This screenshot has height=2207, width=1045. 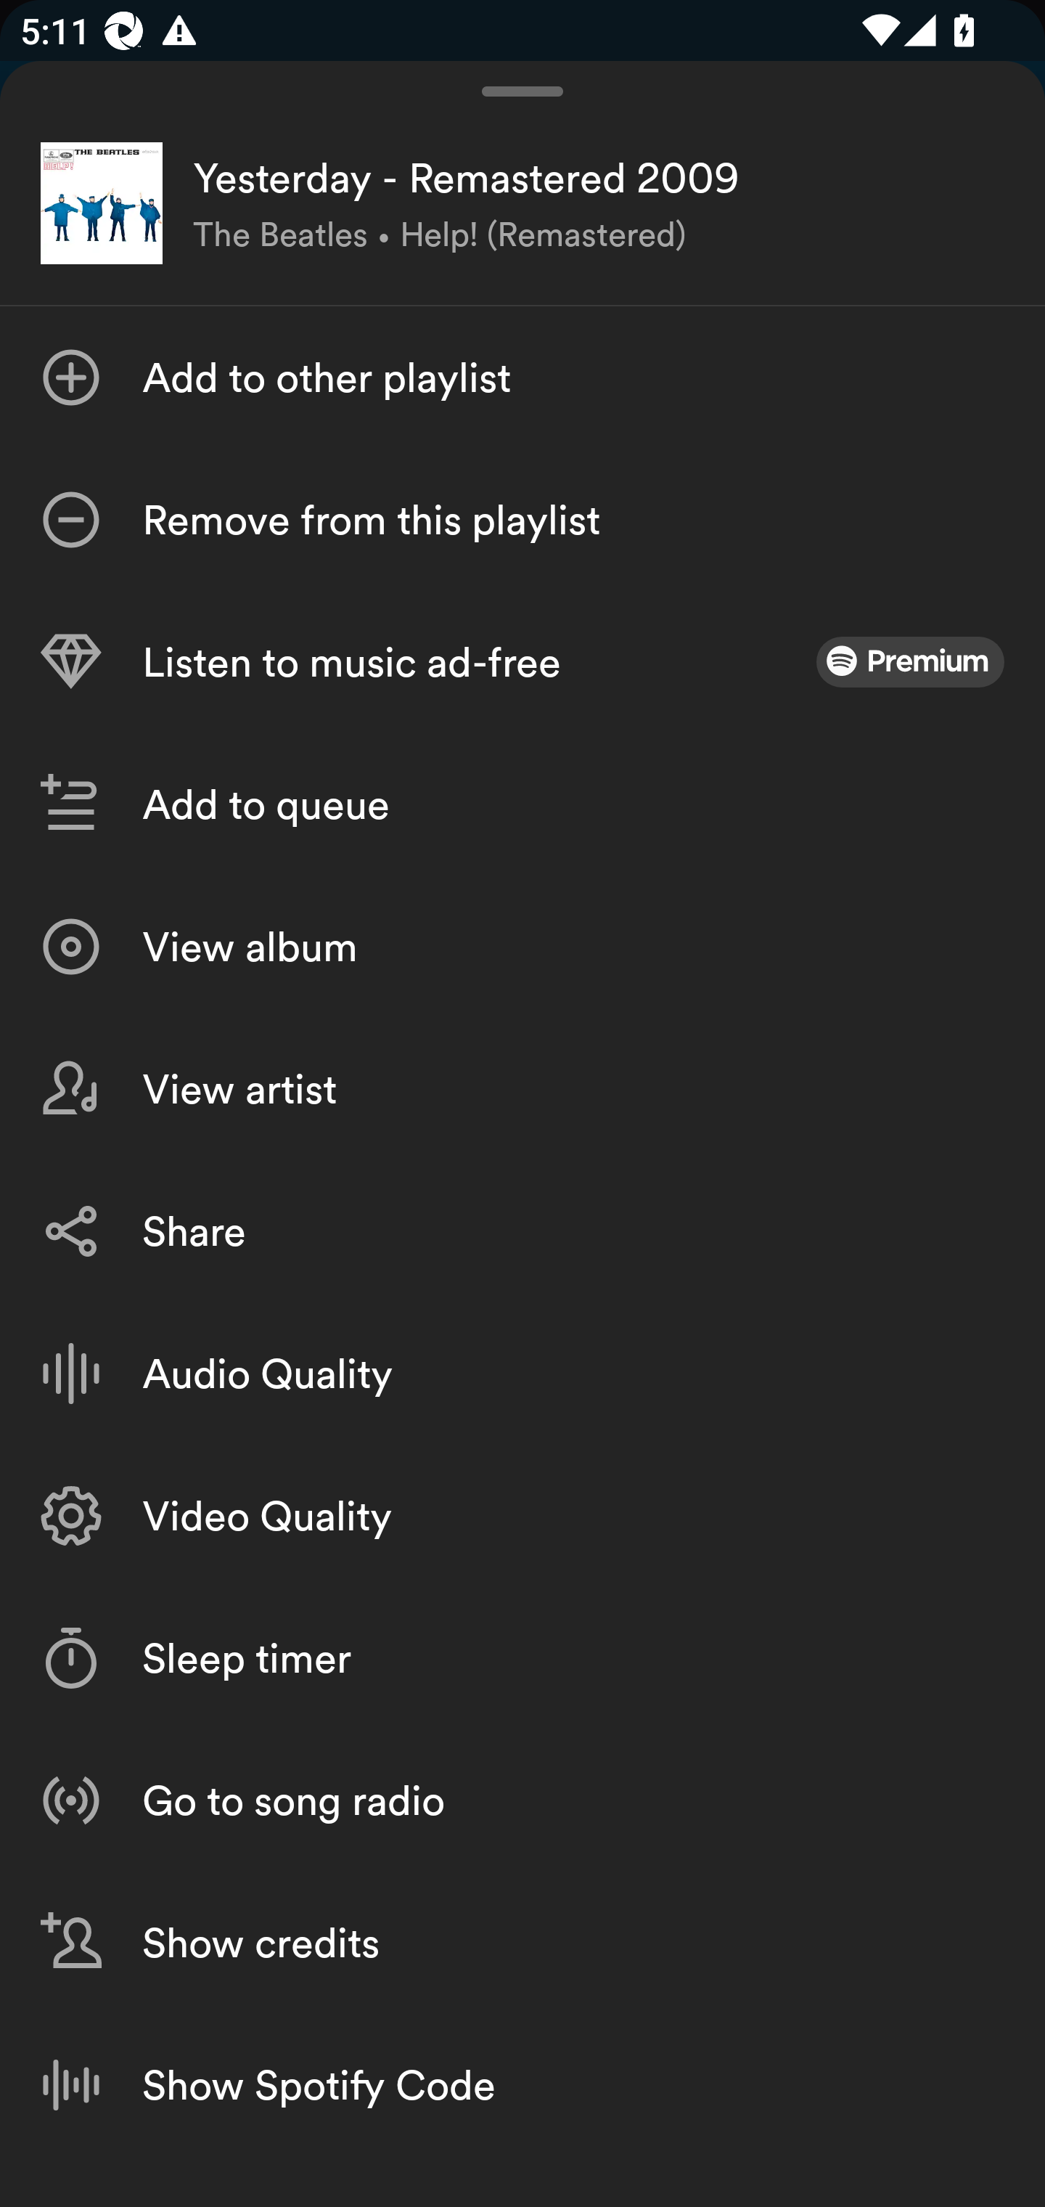 I want to click on Listen to music ad-free, so click(x=522, y=662).